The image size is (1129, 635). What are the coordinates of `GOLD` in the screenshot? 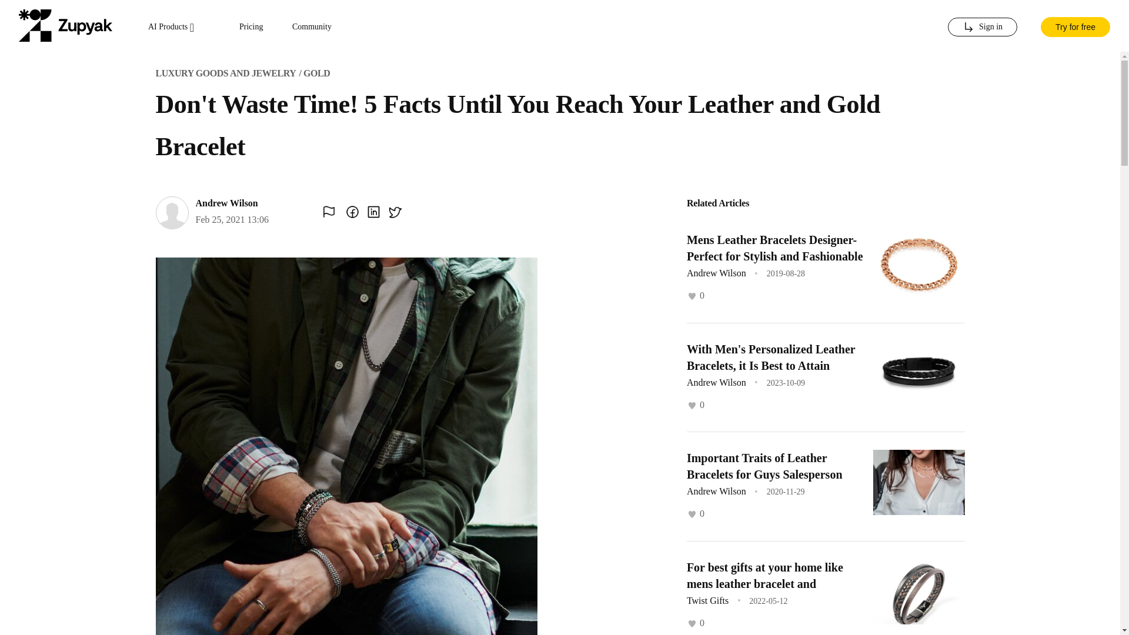 It's located at (316, 73).